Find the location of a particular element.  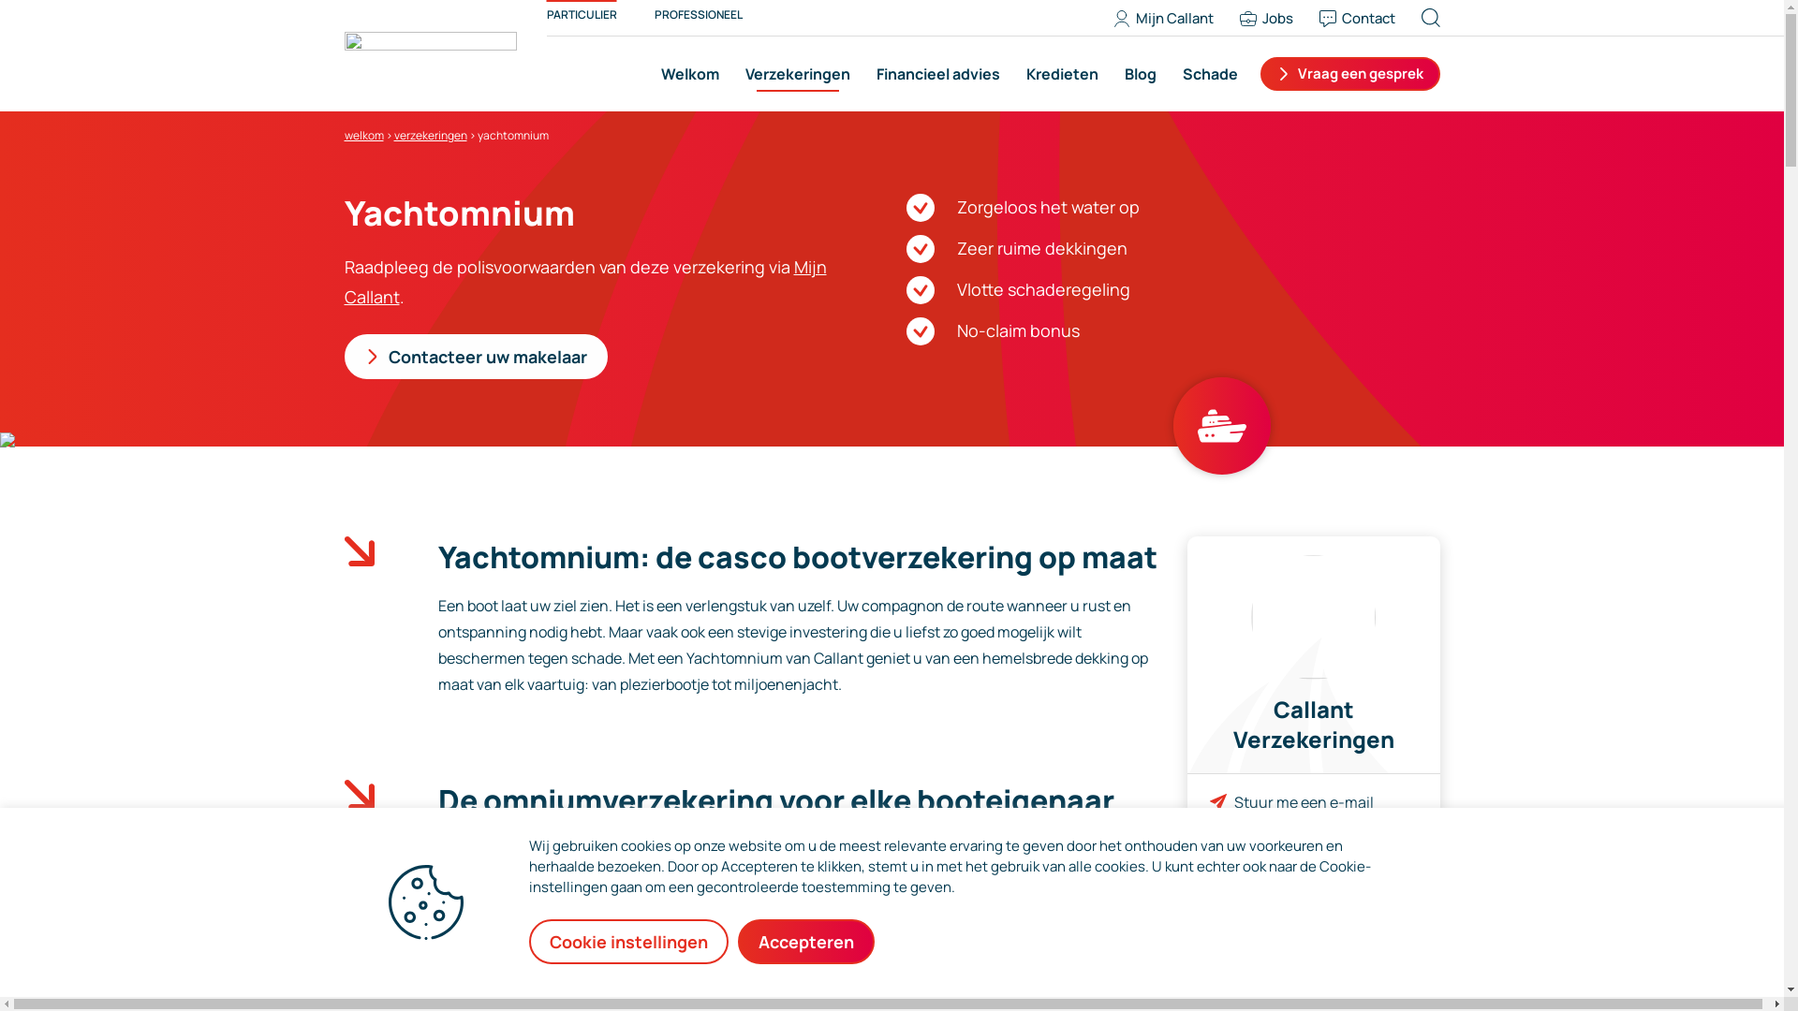

verzekeringen is located at coordinates (430, 135).